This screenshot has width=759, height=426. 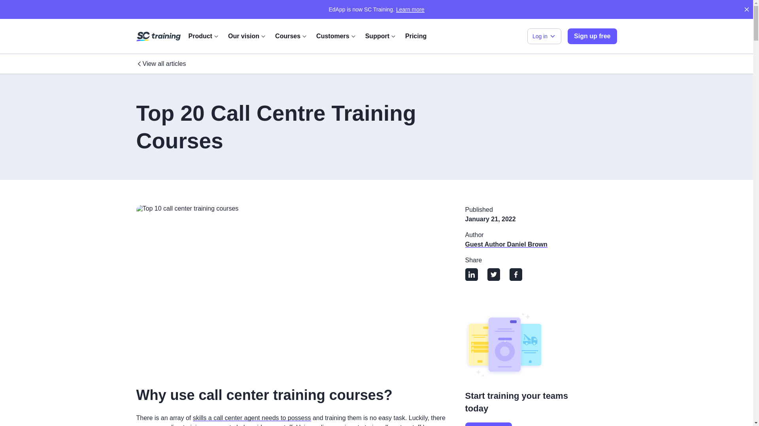 I want to click on EdApp LMS Home, so click(x=158, y=37).